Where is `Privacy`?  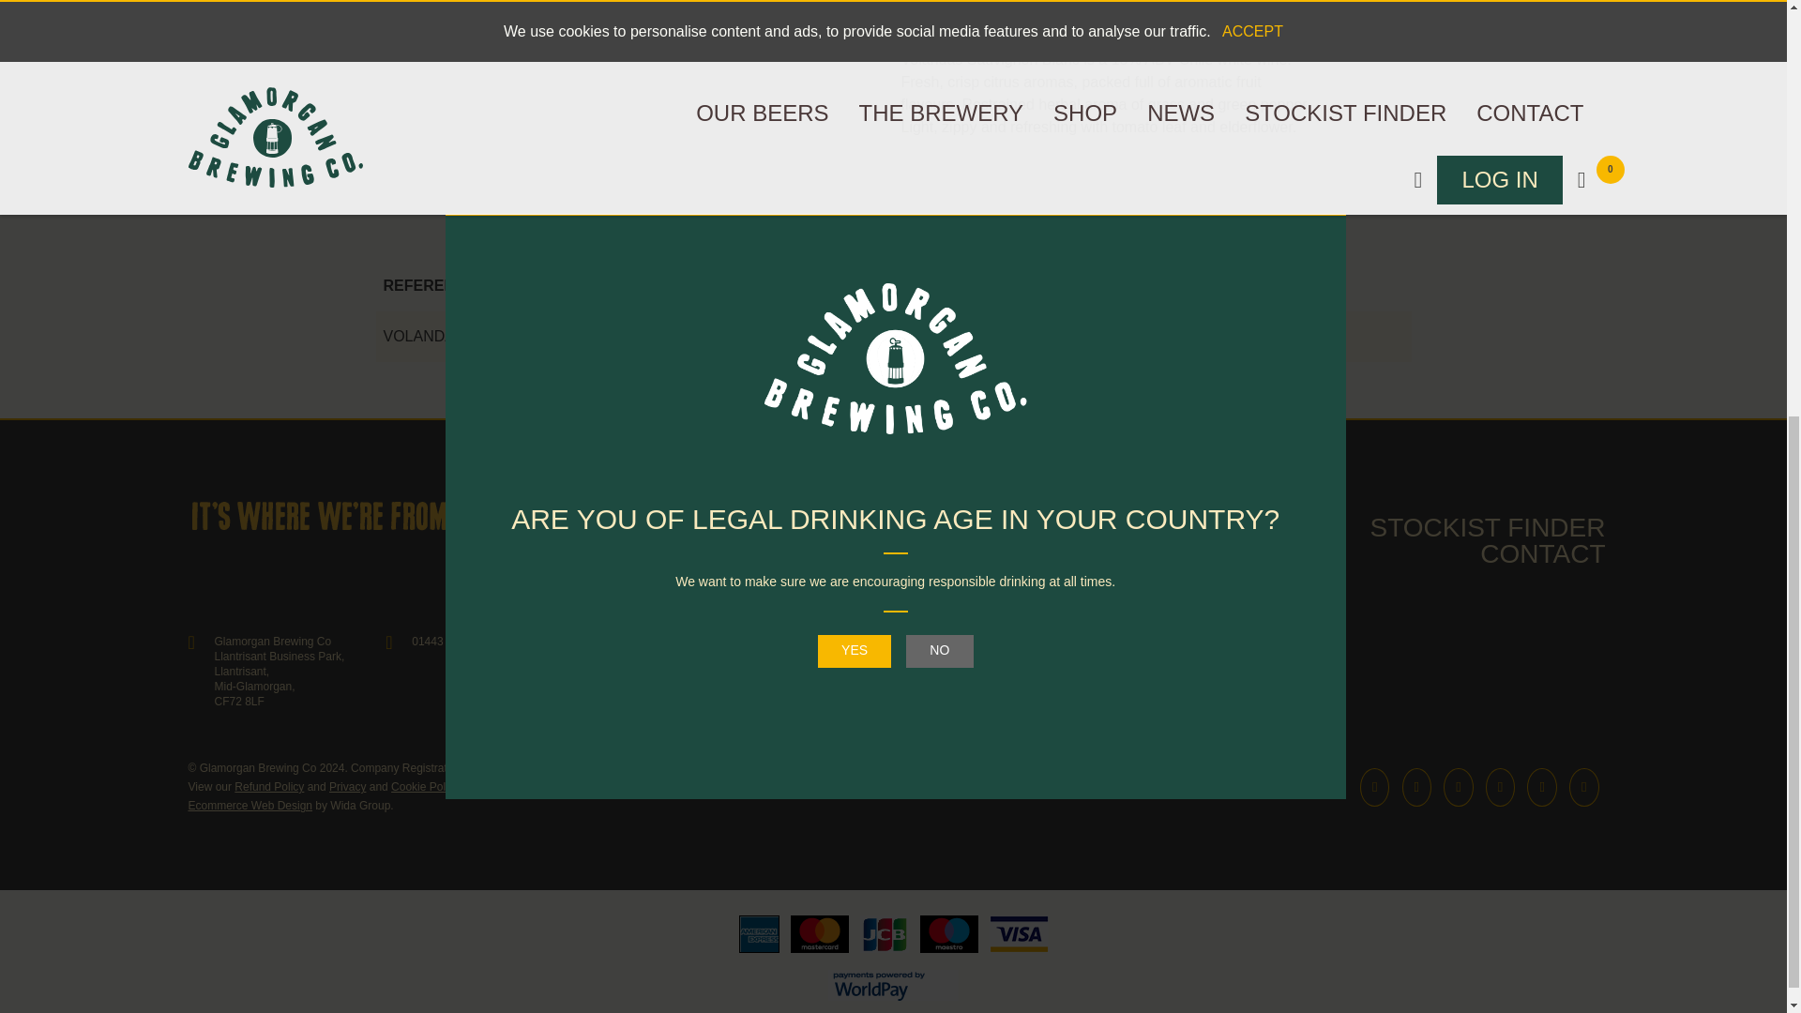 Privacy is located at coordinates (347, 786).